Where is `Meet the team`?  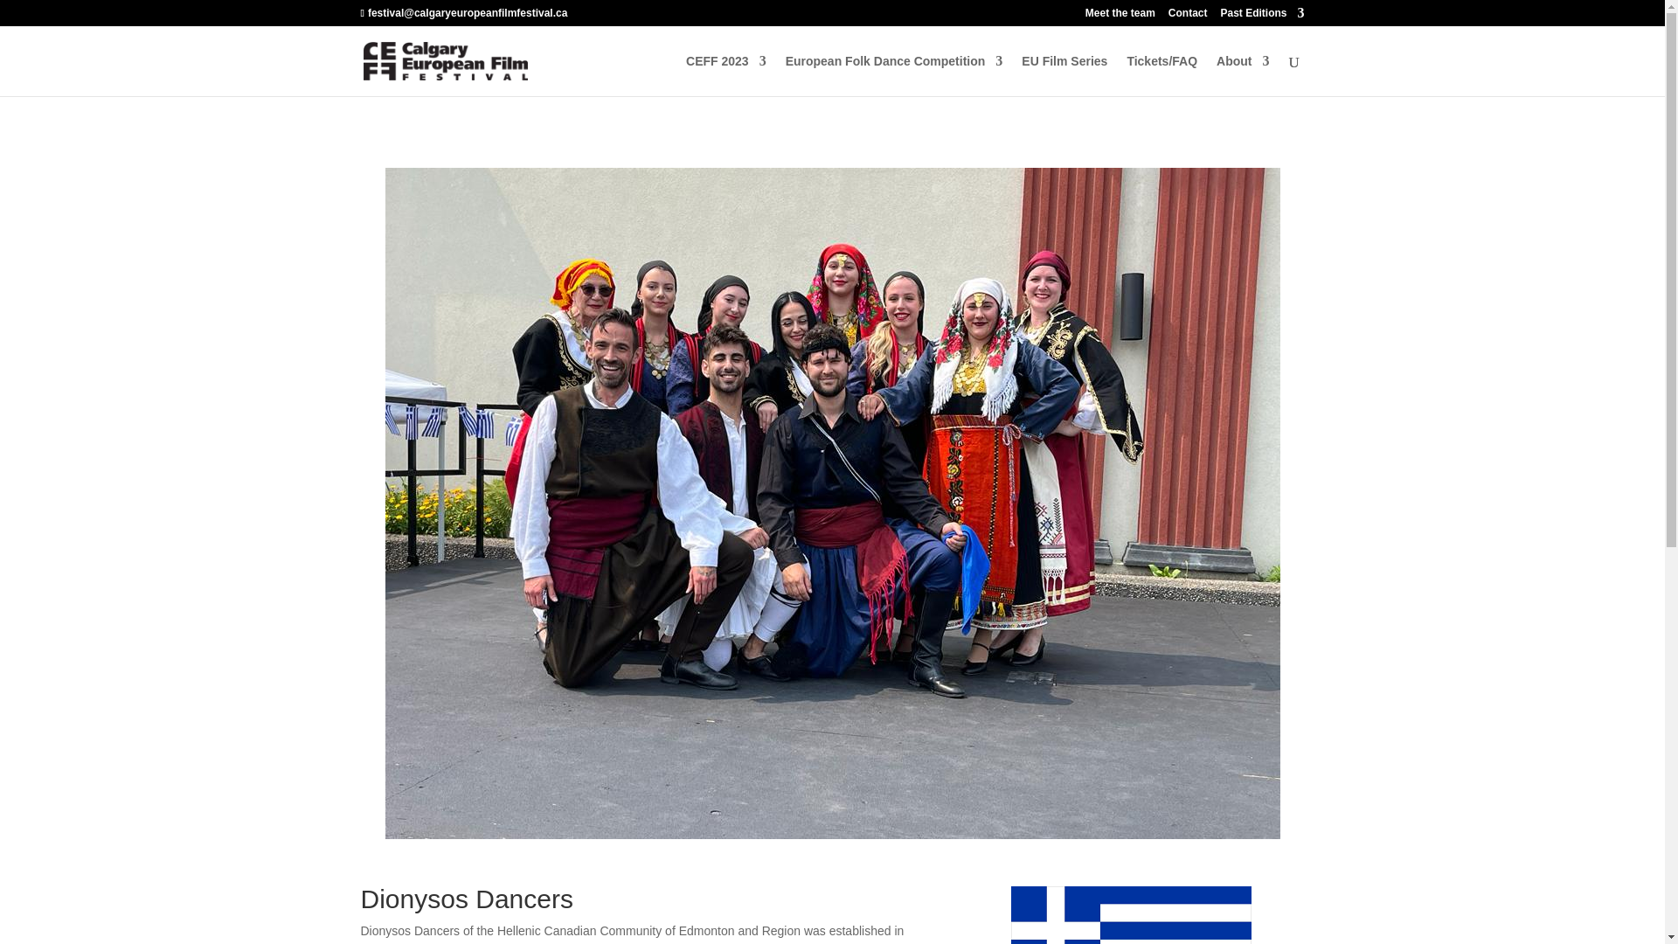 Meet the team is located at coordinates (1120, 17).